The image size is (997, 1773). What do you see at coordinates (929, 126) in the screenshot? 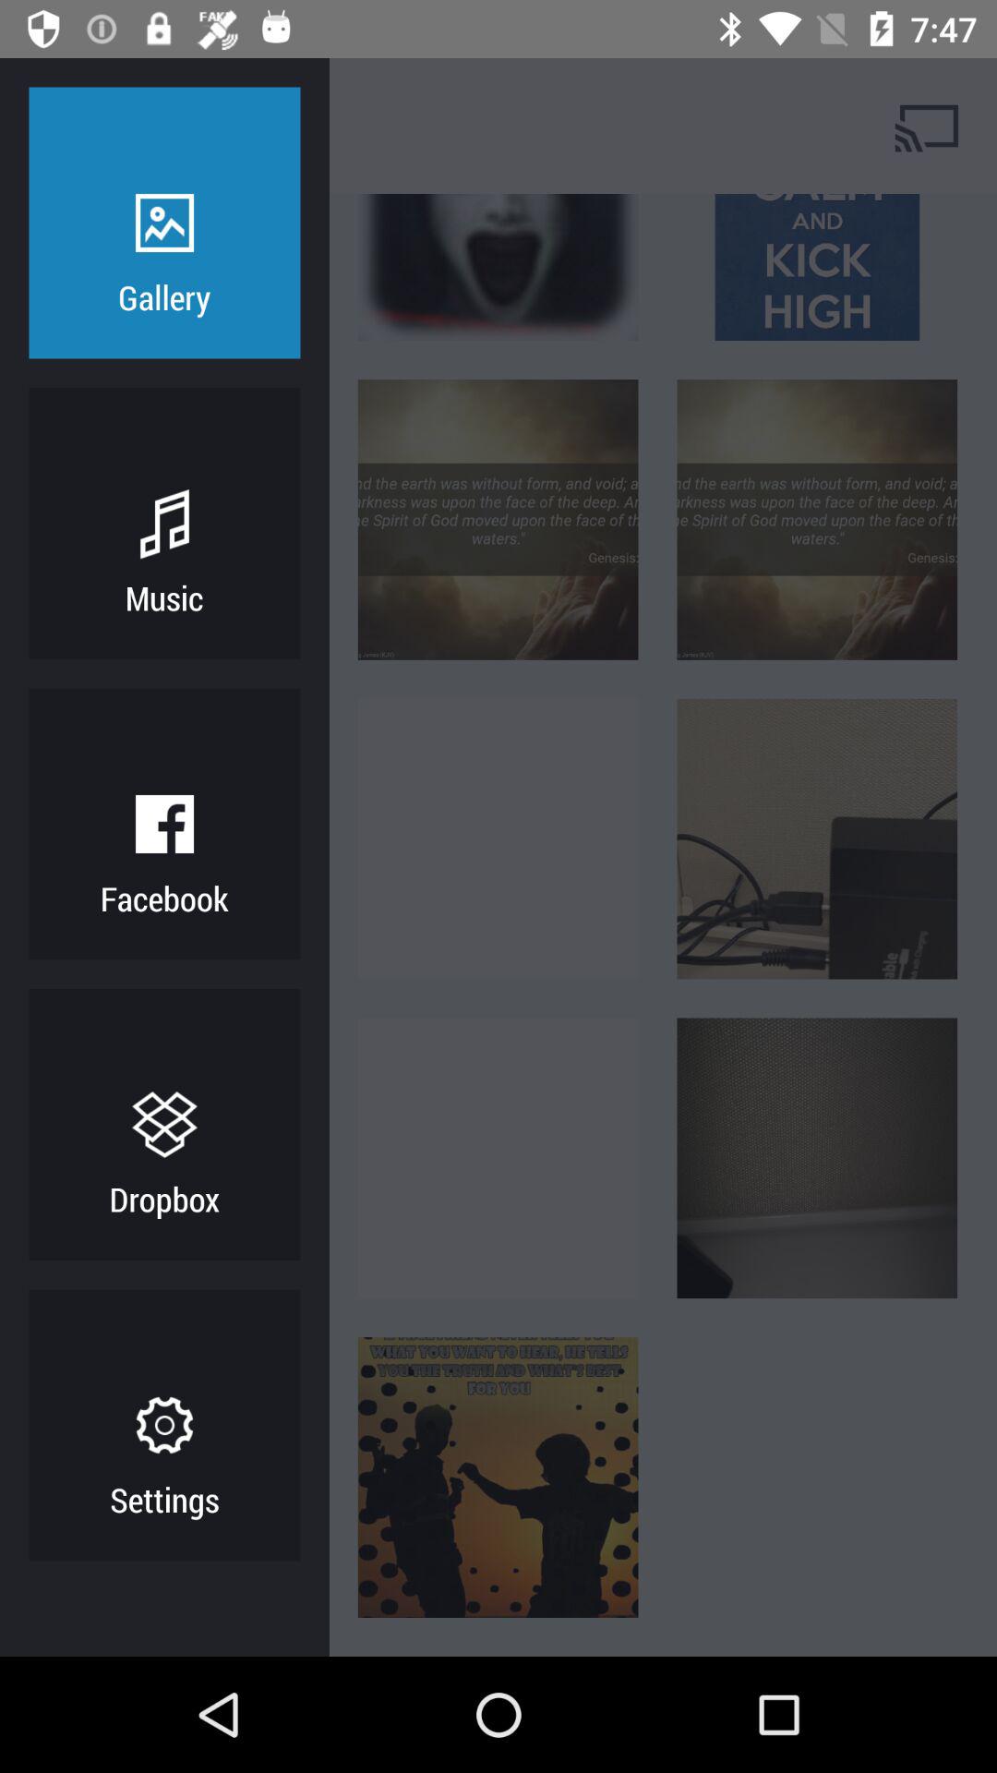
I see `cast` at bounding box center [929, 126].